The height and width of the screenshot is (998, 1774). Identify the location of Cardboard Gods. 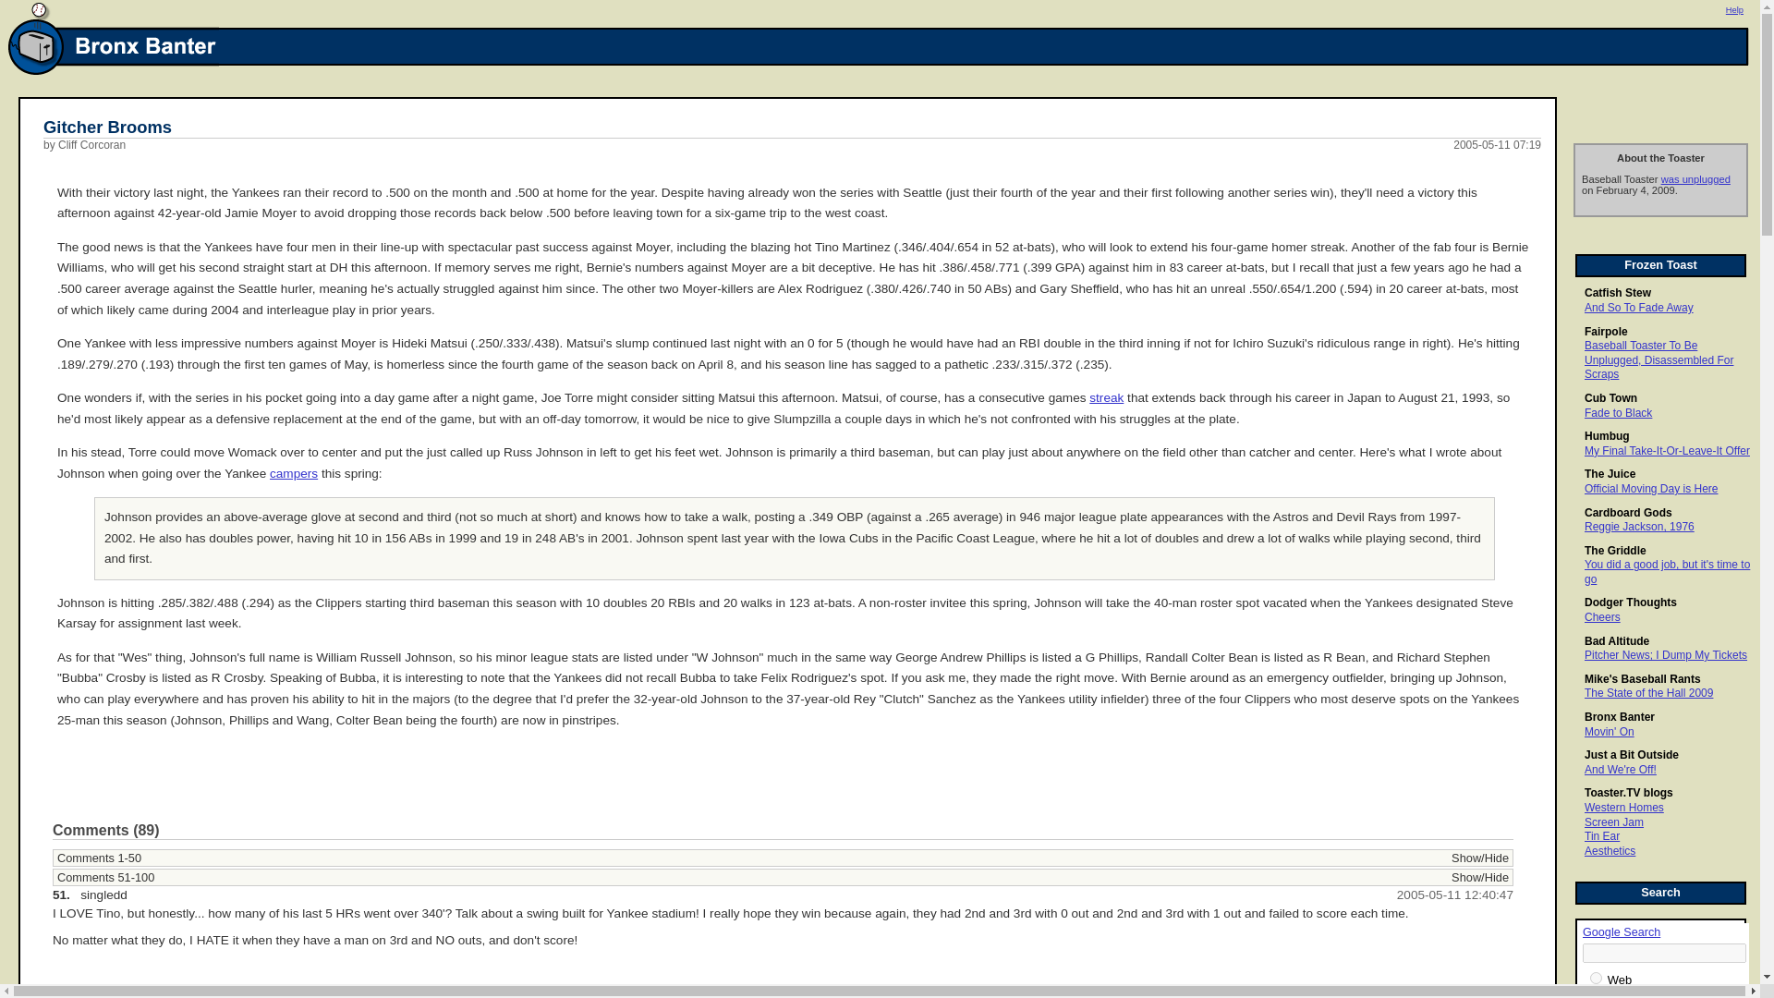
(1628, 512).